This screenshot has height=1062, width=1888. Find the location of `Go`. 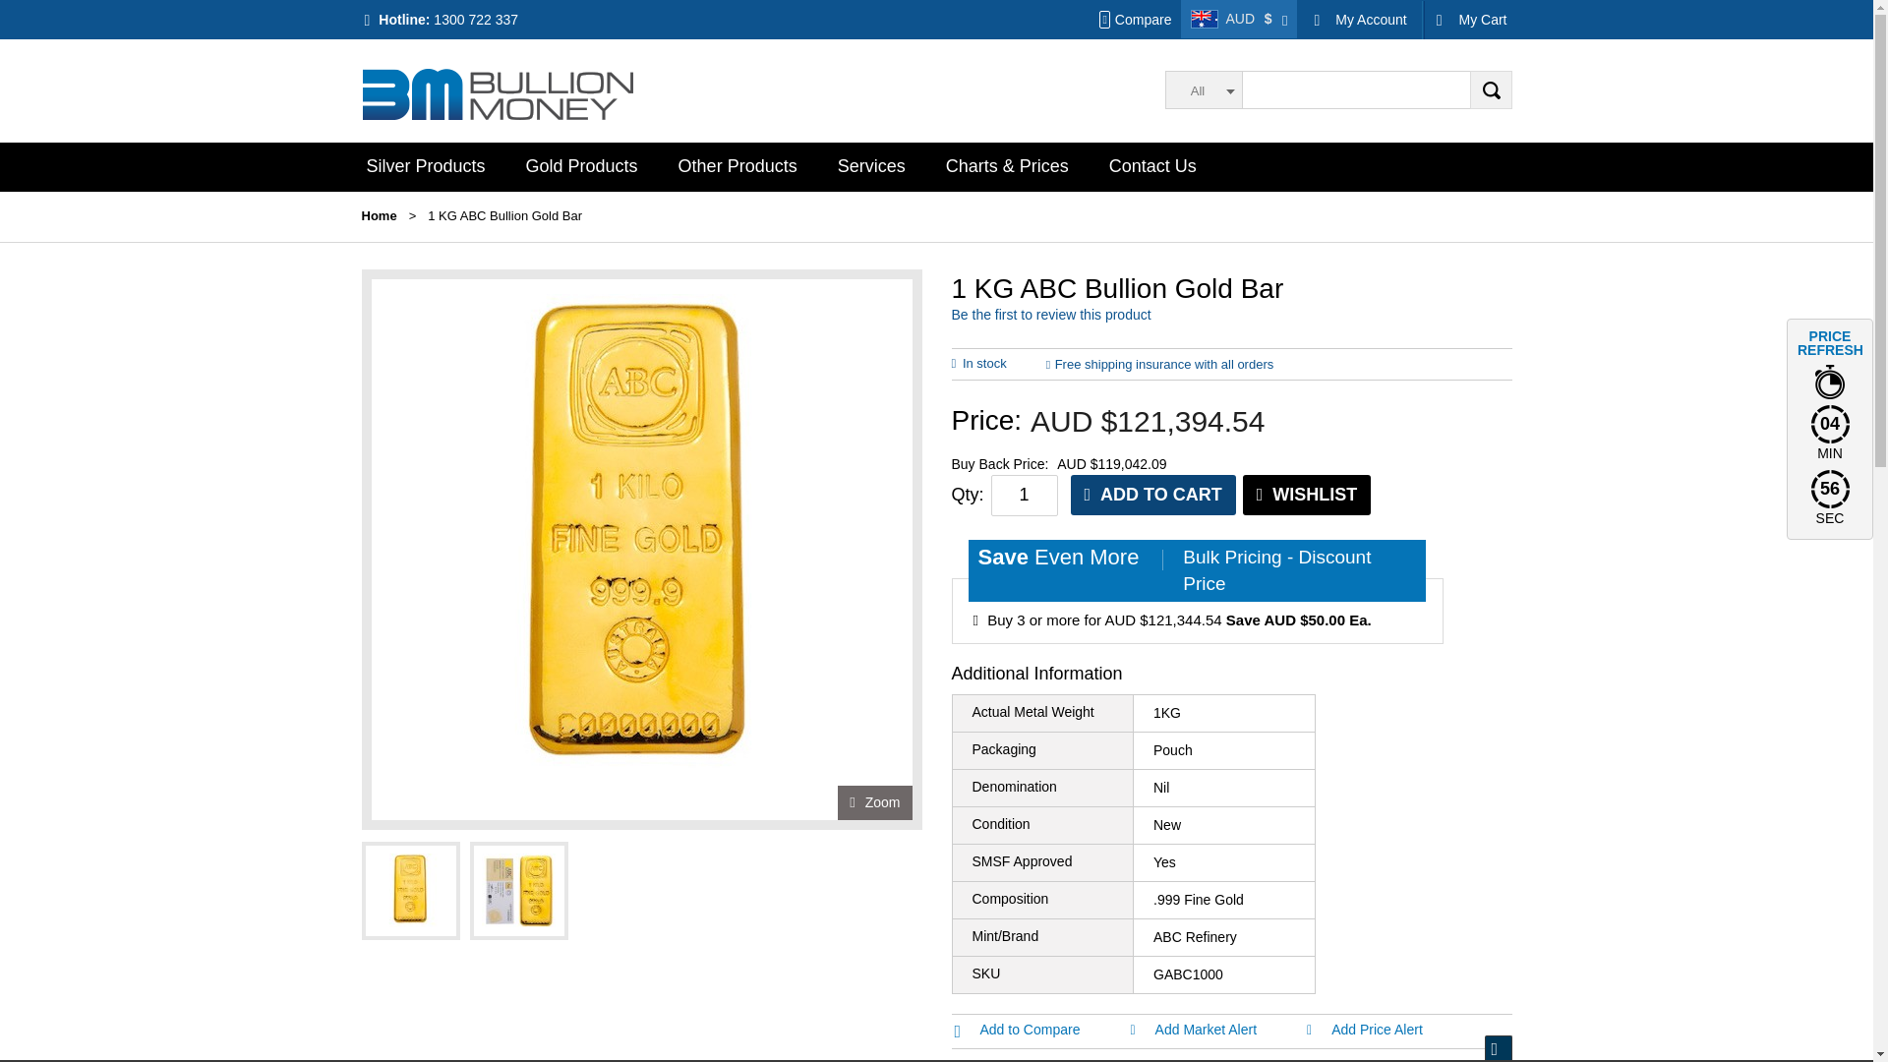

Go is located at coordinates (1490, 90).